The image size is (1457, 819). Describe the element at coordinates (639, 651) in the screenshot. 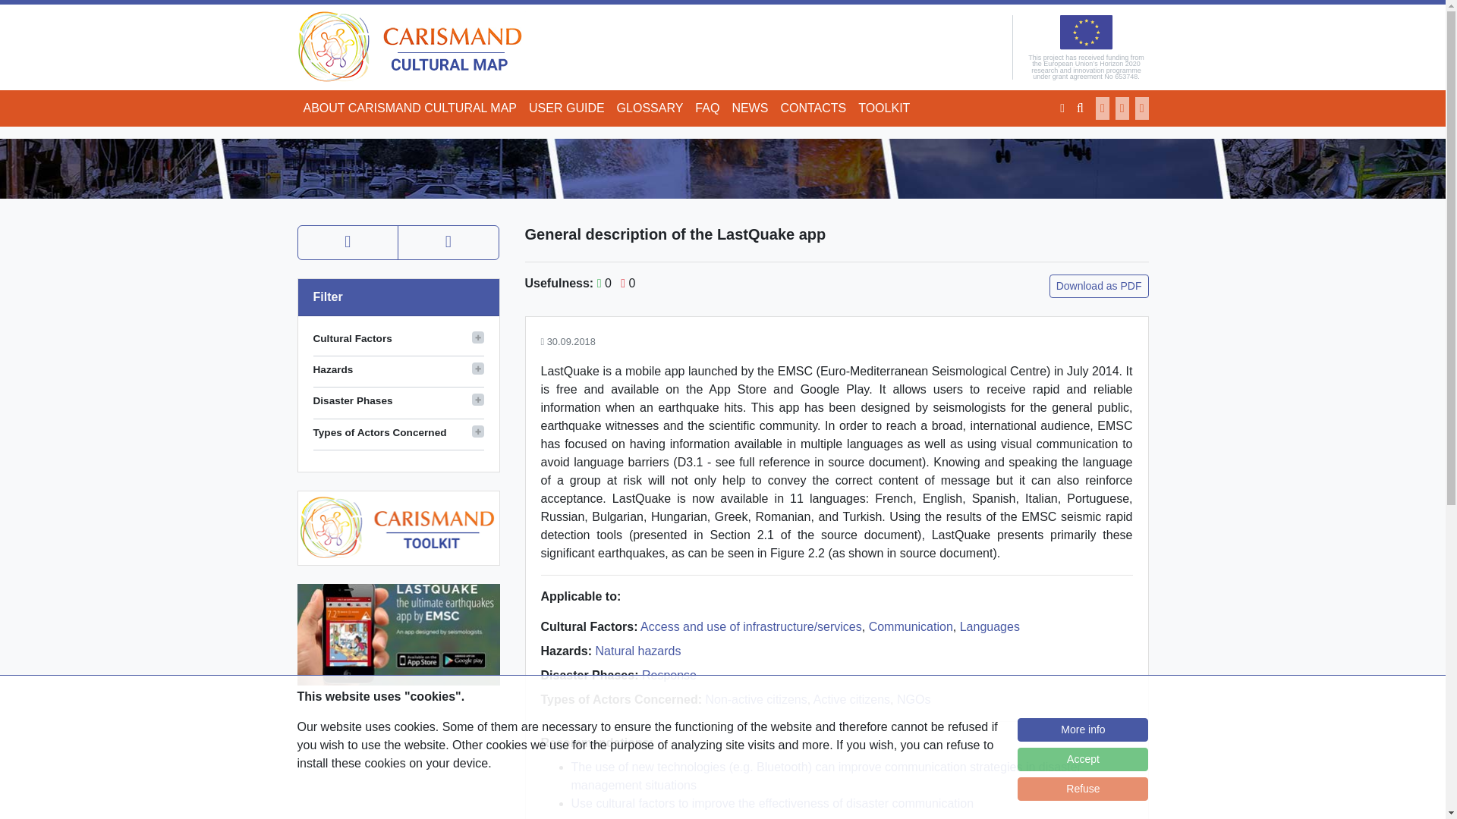

I see `Natural hazards` at that location.